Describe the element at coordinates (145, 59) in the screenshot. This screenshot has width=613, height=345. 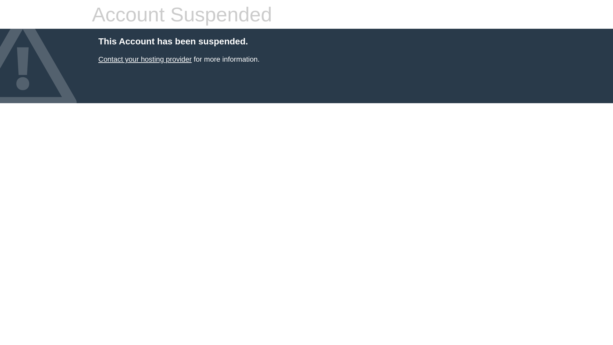
I see `Contact your hosting provider` at that location.